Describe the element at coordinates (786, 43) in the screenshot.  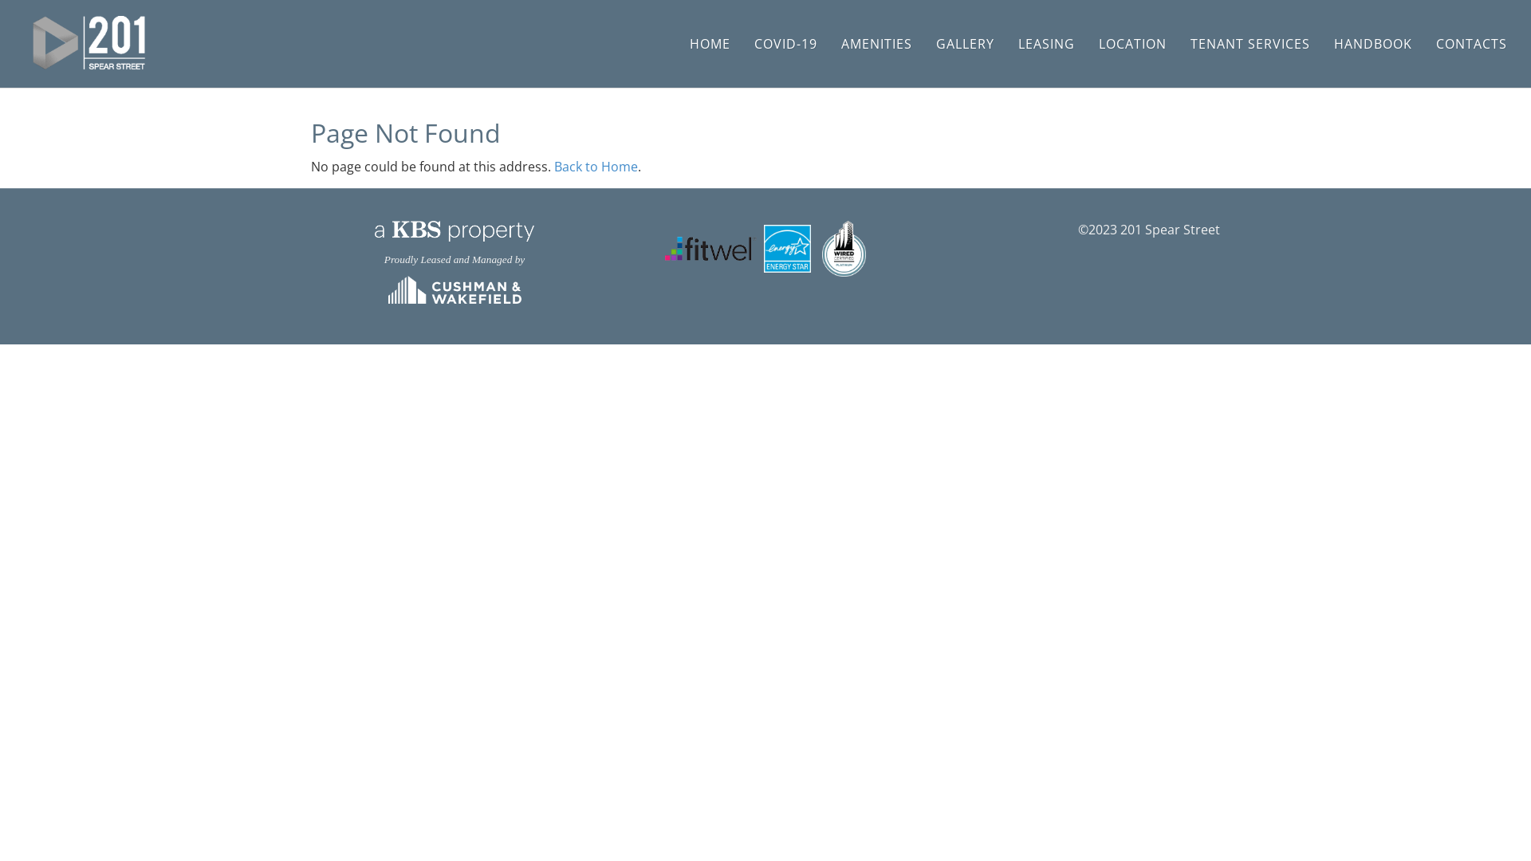
I see `COVID-19` at that location.